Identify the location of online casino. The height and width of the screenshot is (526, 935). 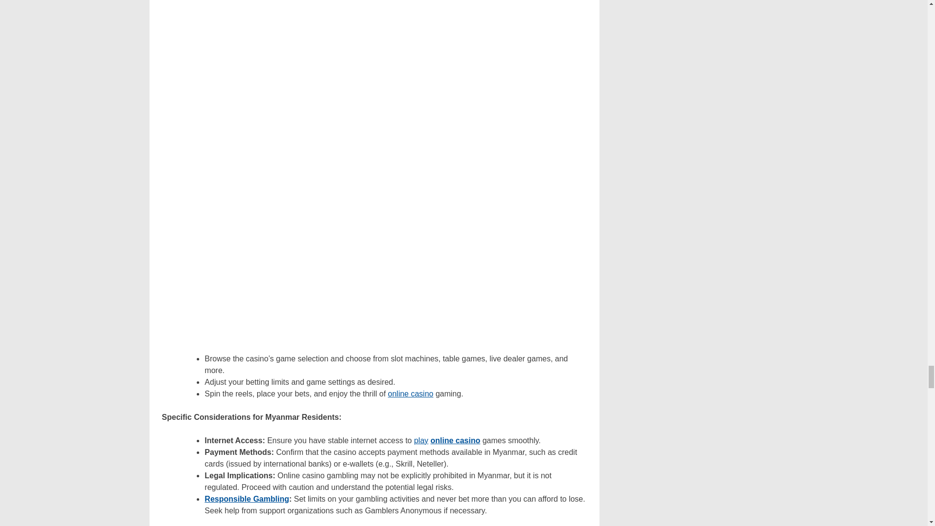
(411, 394).